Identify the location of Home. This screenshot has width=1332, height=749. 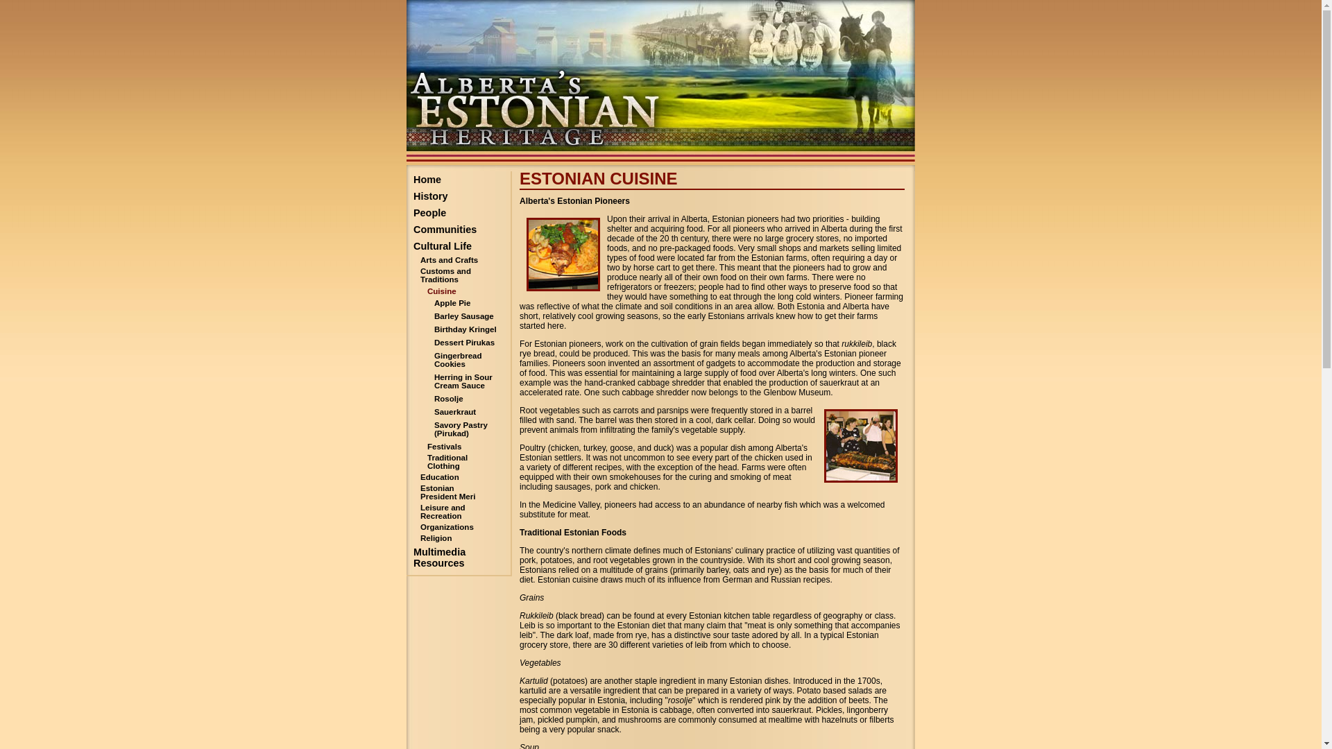
(459, 180).